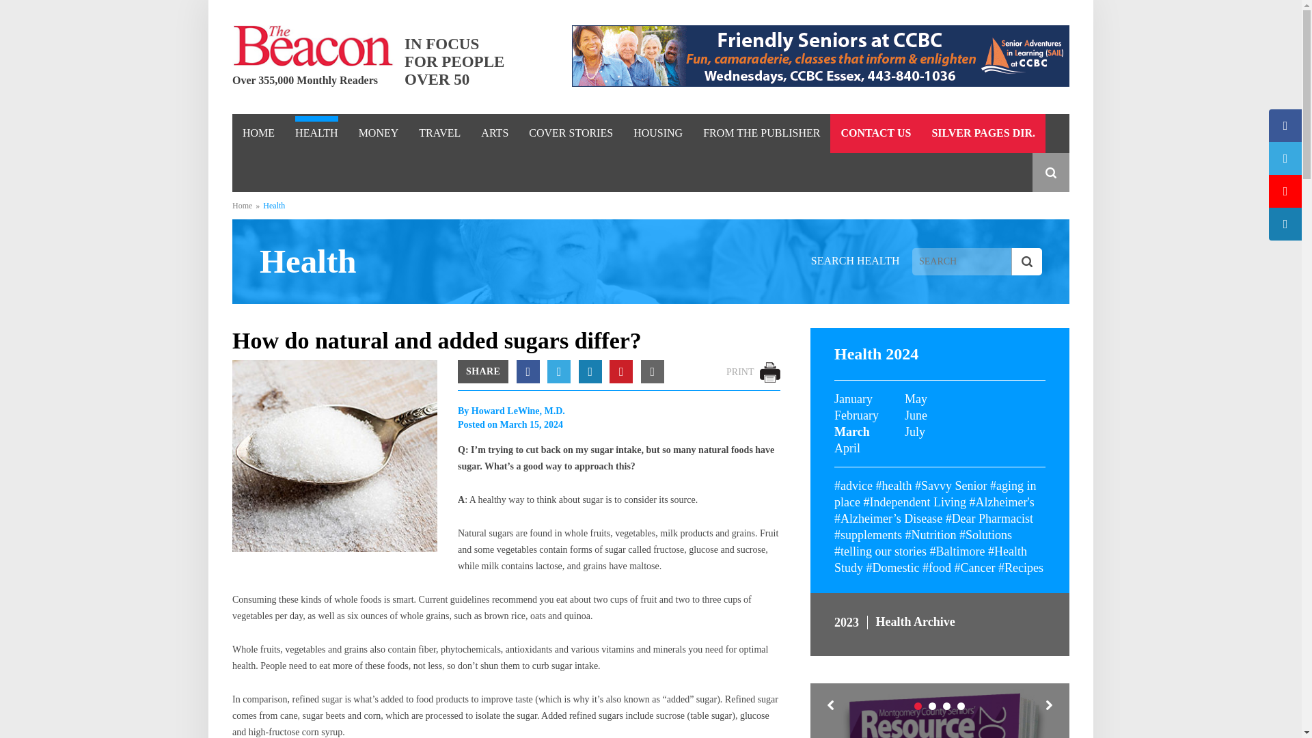 The height and width of the screenshot is (738, 1312). What do you see at coordinates (761, 133) in the screenshot?
I see `FROM THE PUBLISHER` at bounding box center [761, 133].